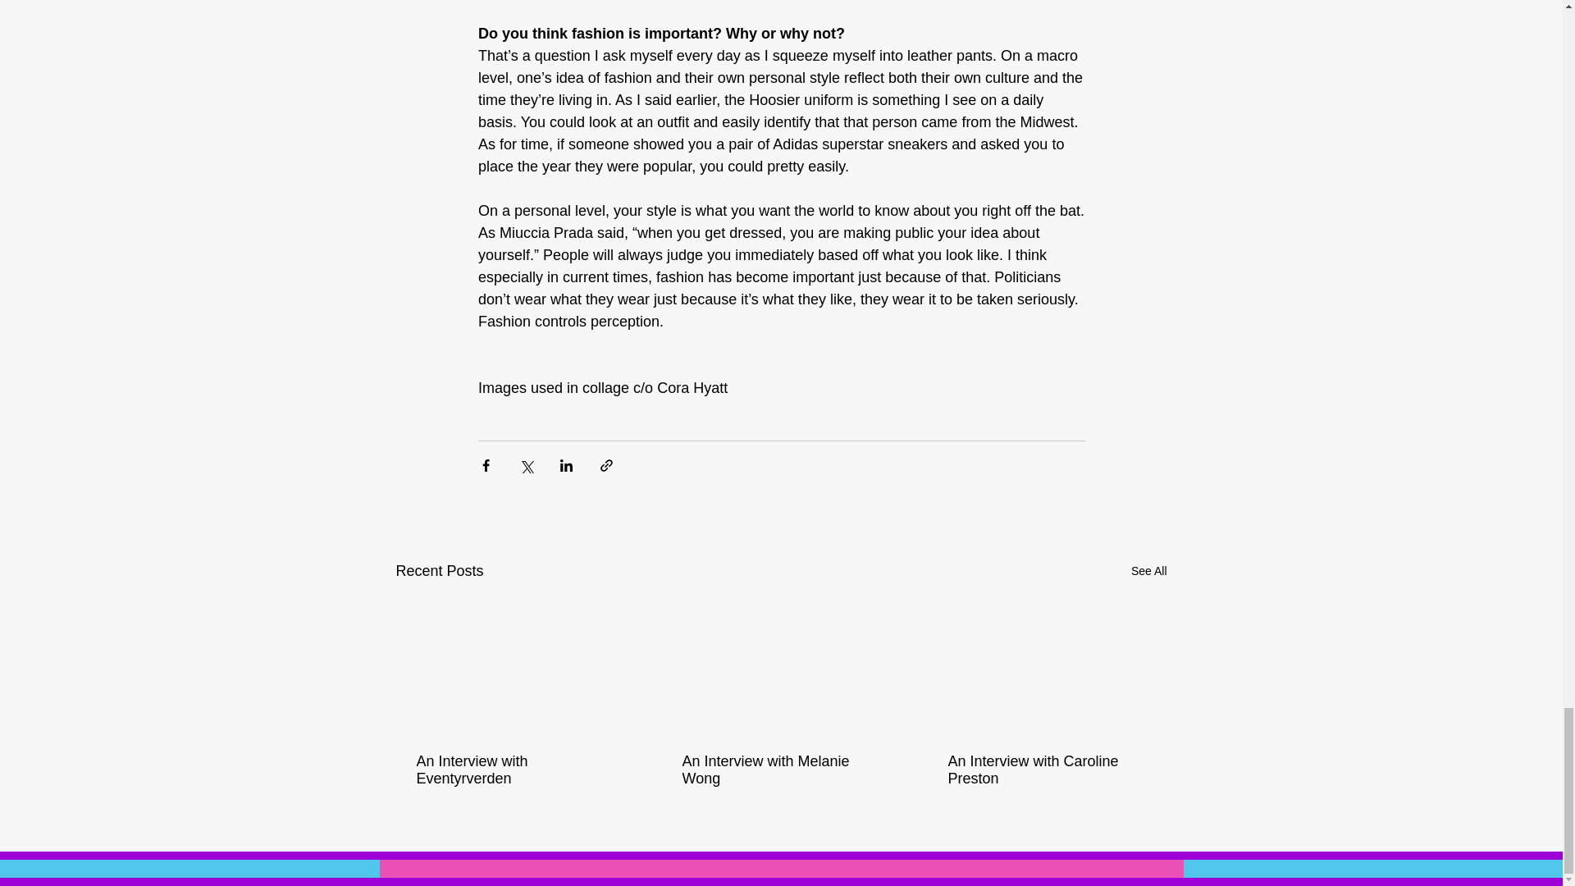  What do you see at coordinates (780, 770) in the screenshot?
I see `An Interview with Melanie Wong` at bounding box center [780, 770].